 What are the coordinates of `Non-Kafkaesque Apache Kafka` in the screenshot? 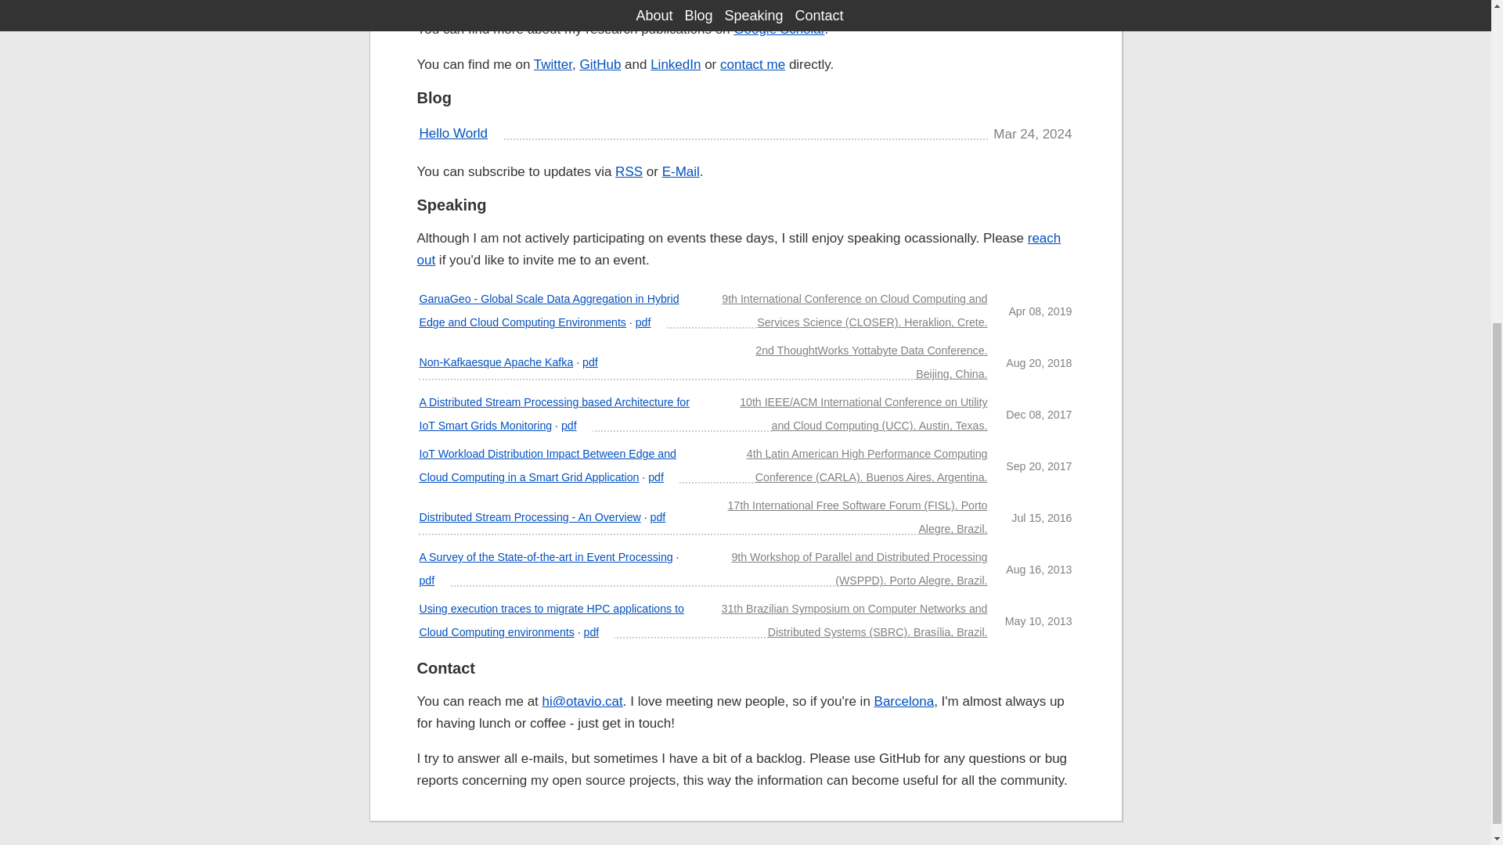 It's located at (496, 361).